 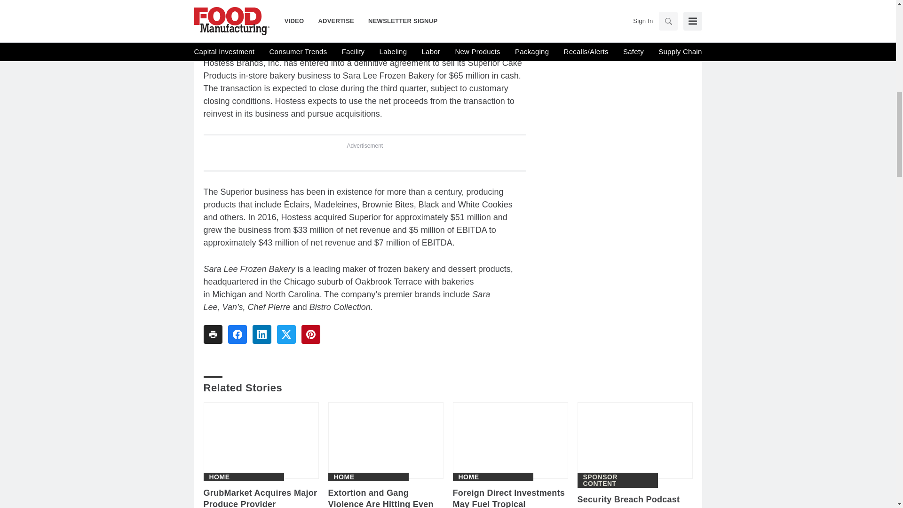 I want to click on Share To pinterest, so click(x=310, y=334).